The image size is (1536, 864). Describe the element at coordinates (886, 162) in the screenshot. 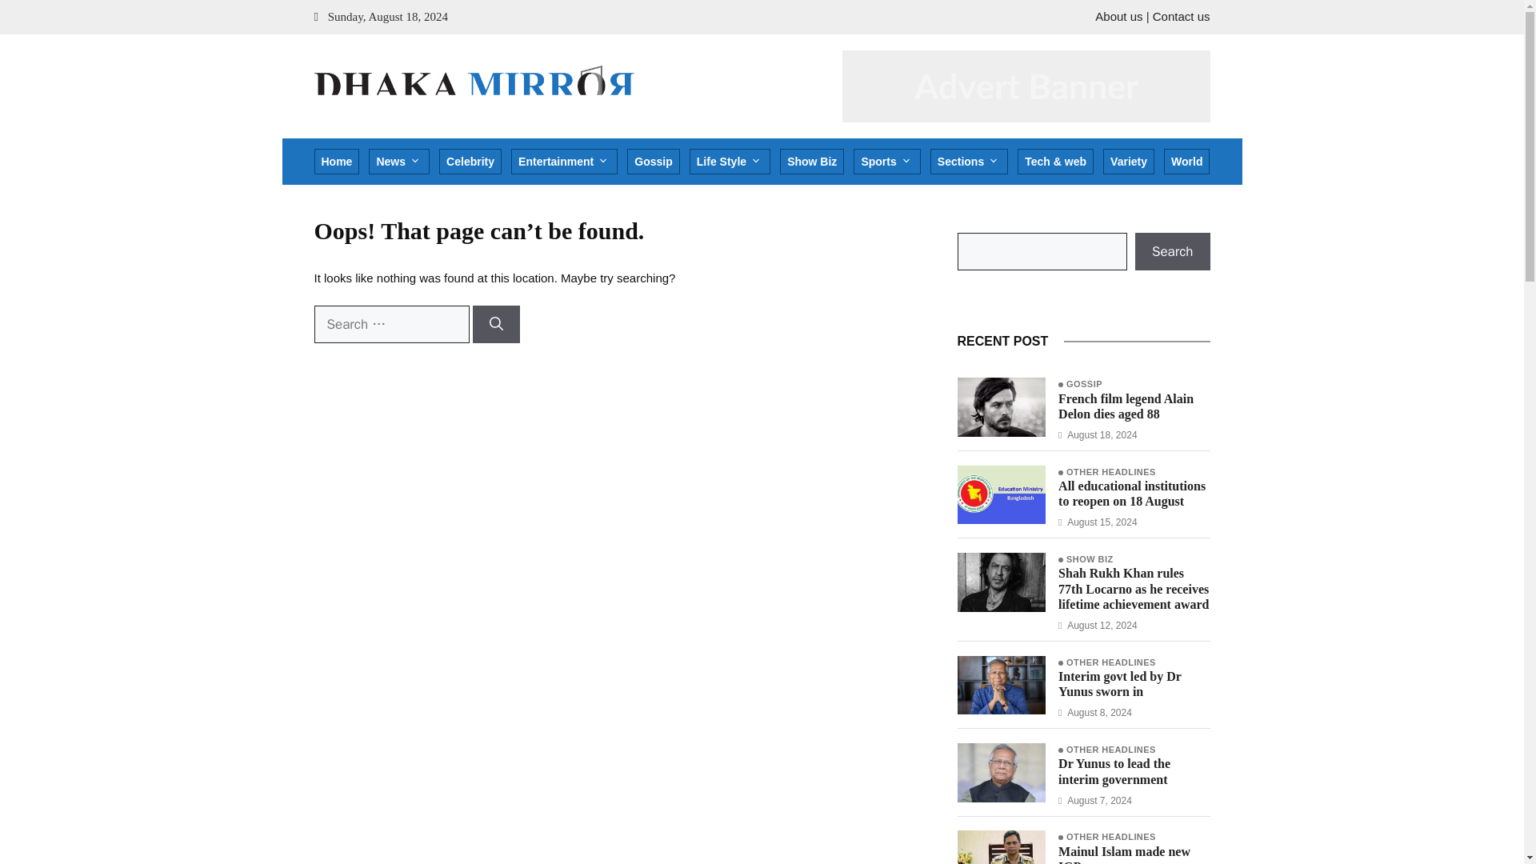

I see `Sports` at that location.